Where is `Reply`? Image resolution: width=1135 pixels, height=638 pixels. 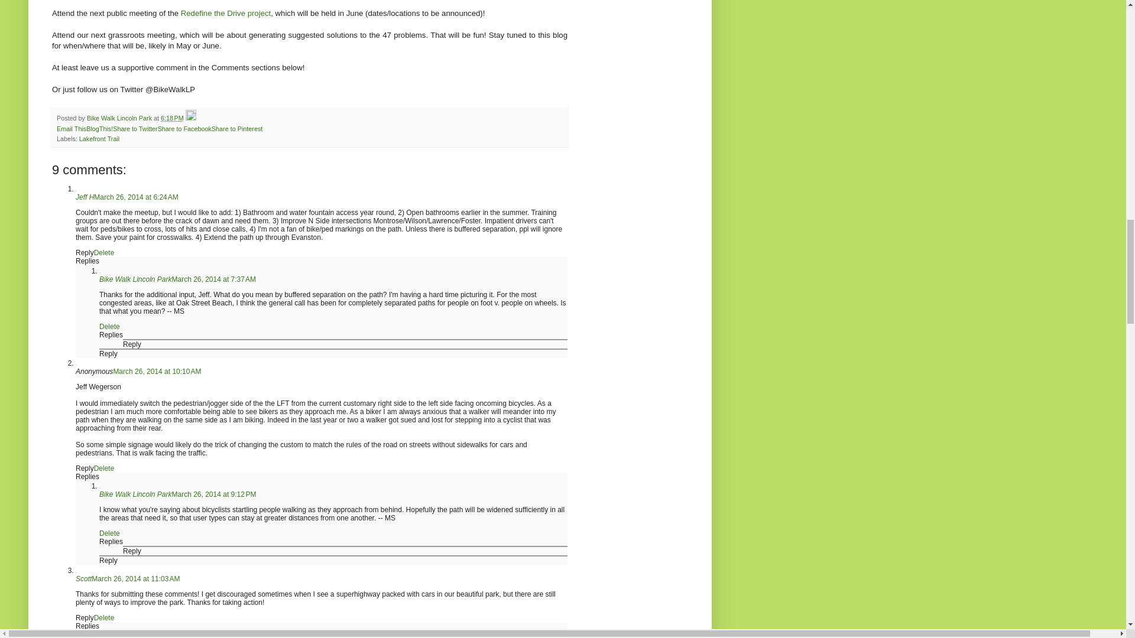
Reply is located at coordinates (109, 560).